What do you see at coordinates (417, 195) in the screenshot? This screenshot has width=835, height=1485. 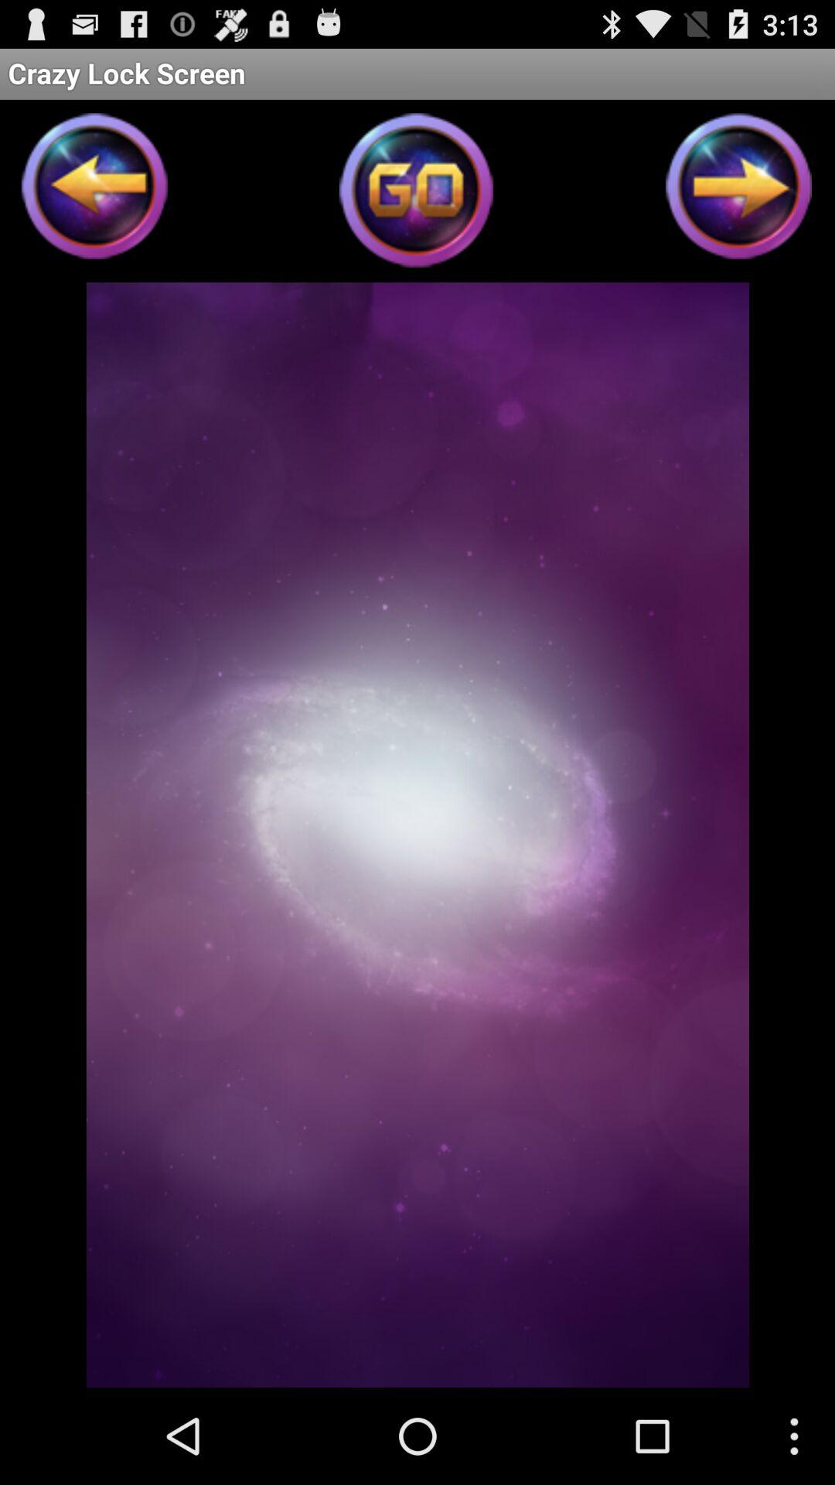 I see `go to go` at bounding box center [417, 195].